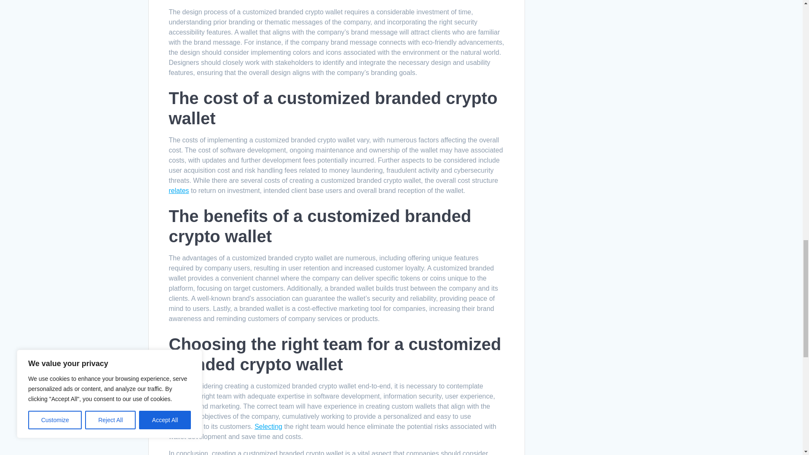 The width and height of the screenshot is (809, 455). What do you see at coordinates (178, 190) in the screenshot?
I see `relates` at bounding box center [178, 190].